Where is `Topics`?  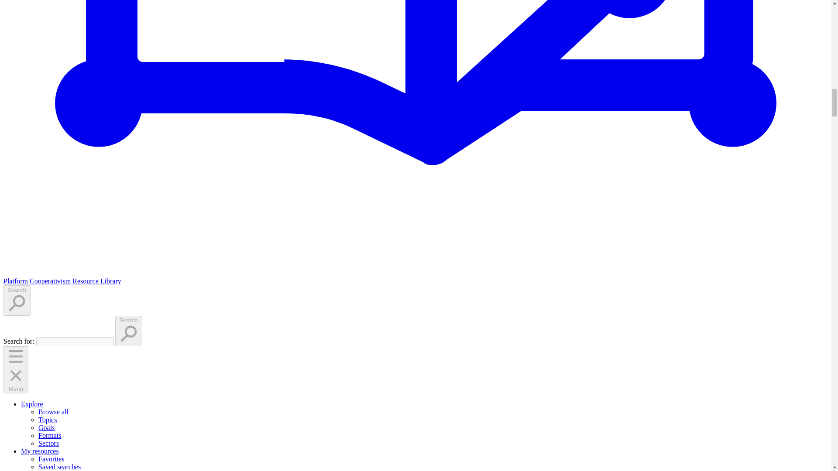 Topics is located at coordinates (48, 420).